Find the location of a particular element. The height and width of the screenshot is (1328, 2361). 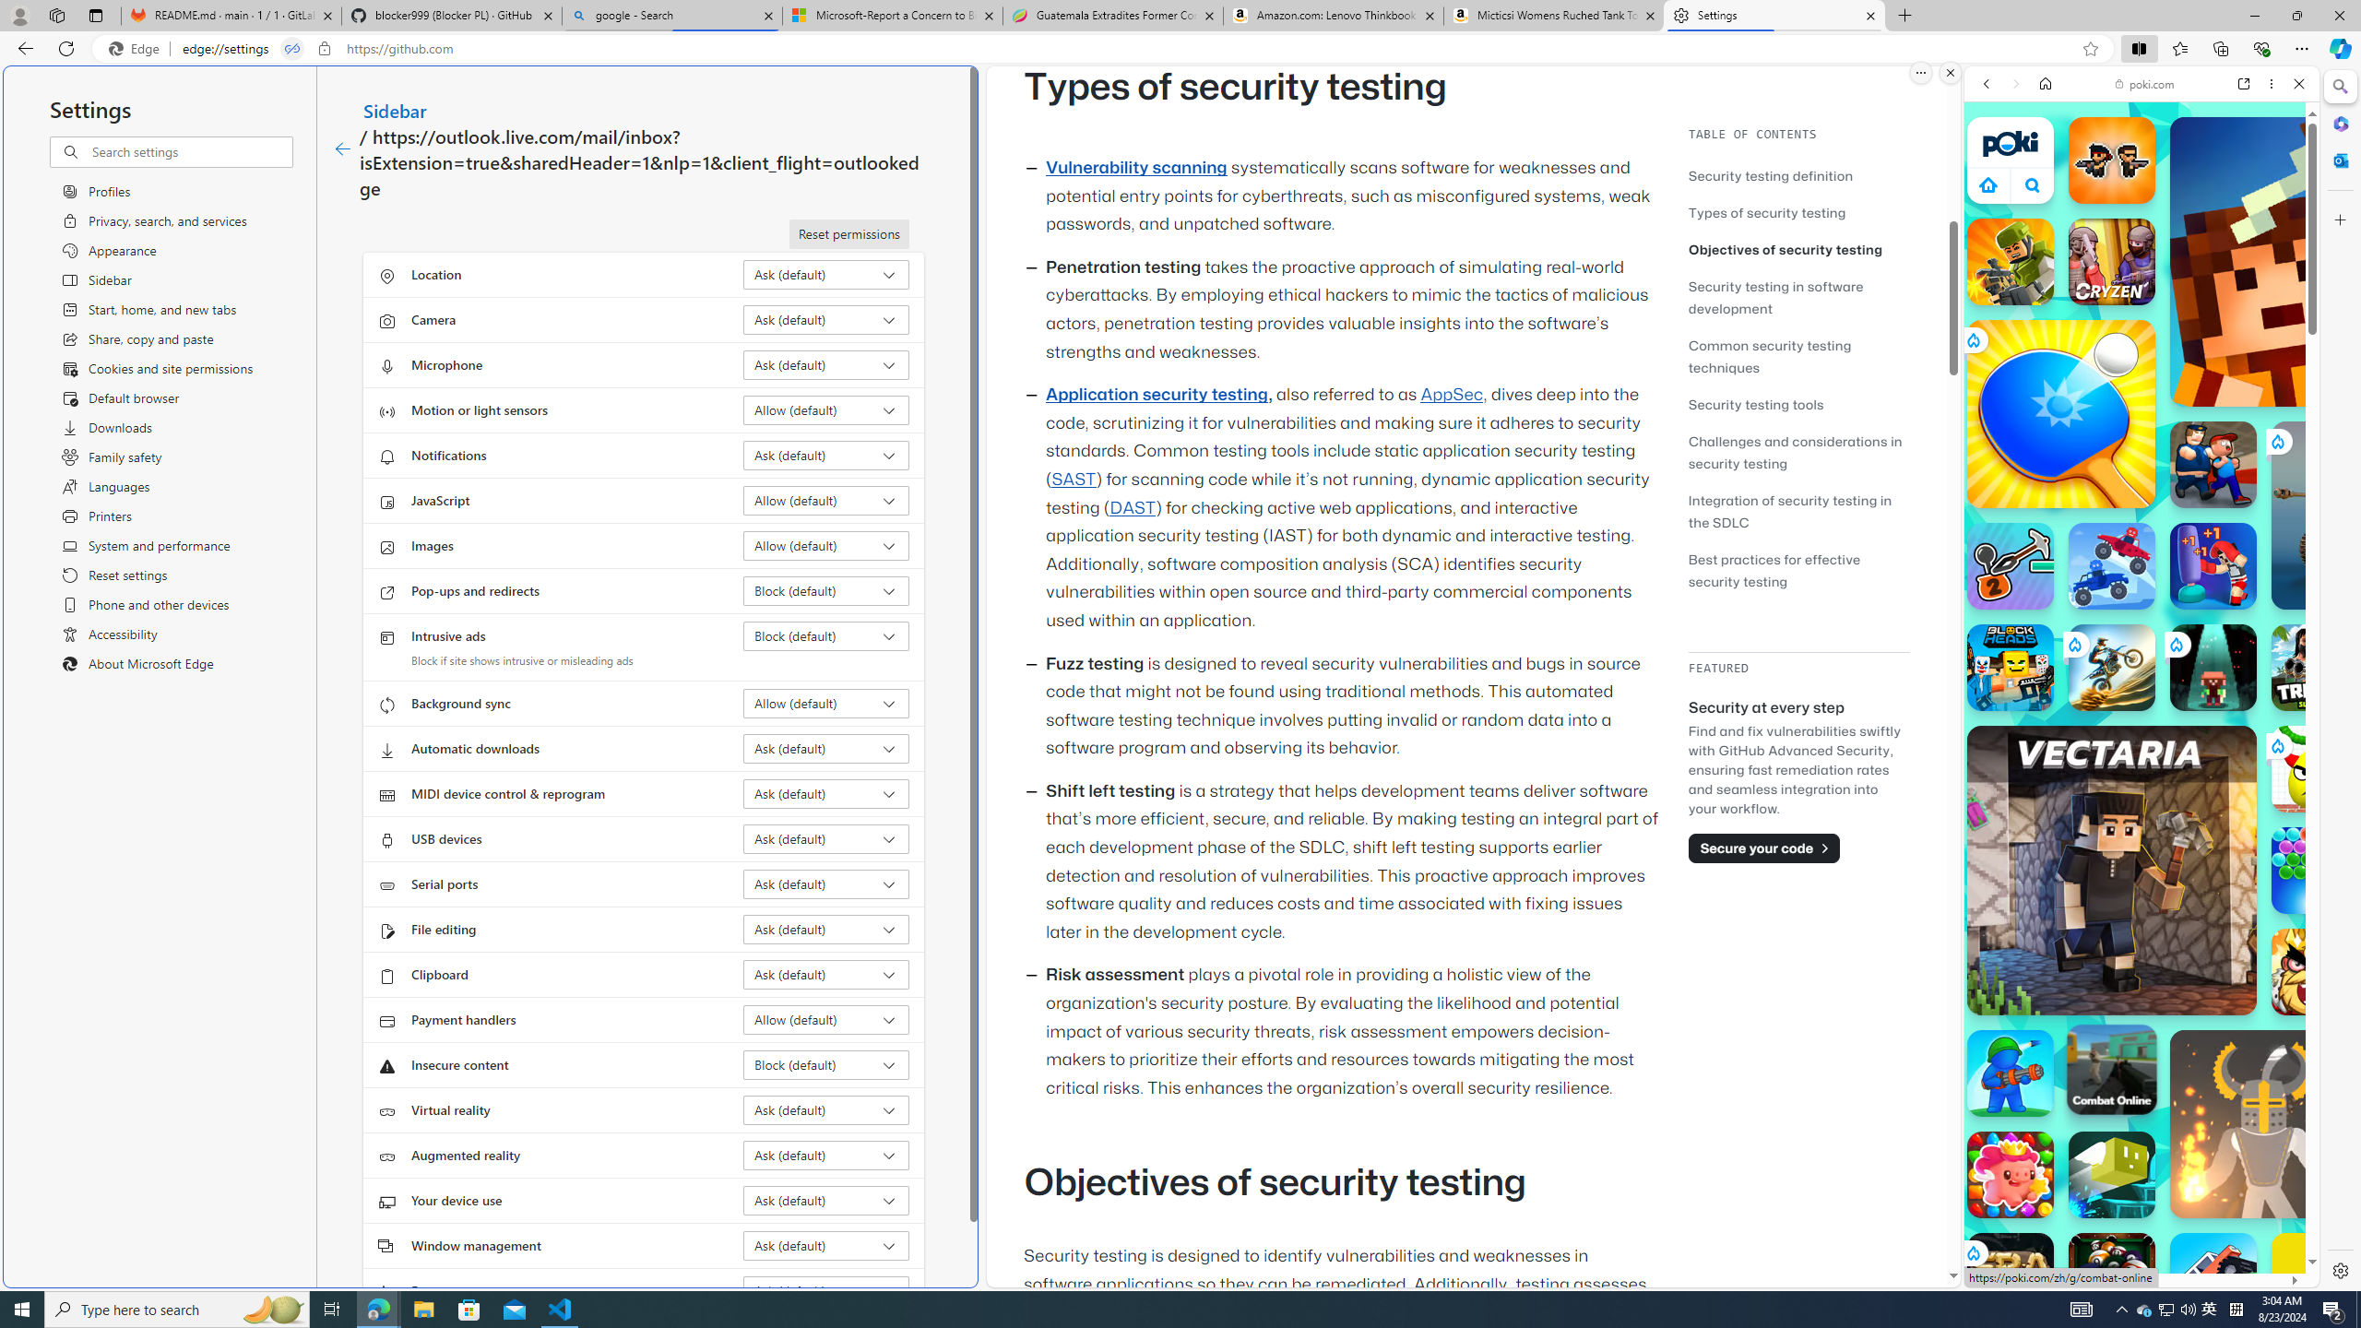

Tribals.io is located at coordinates (2315, 667).